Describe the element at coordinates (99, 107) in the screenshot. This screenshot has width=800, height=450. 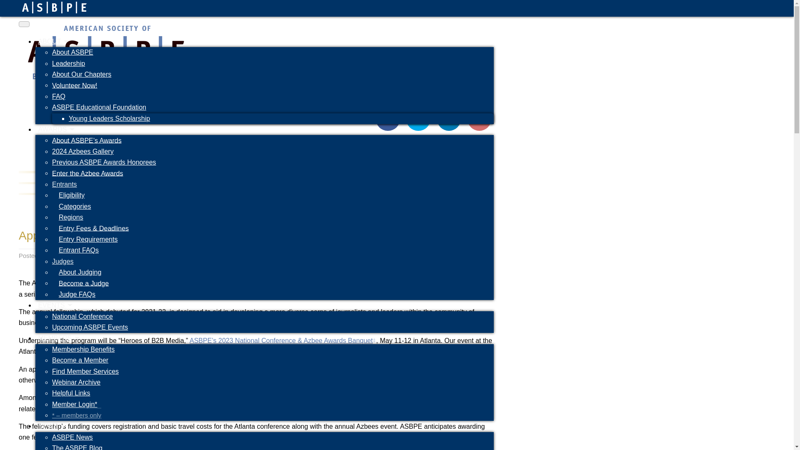
I see `ASBPE Educational Foundation` at that location.